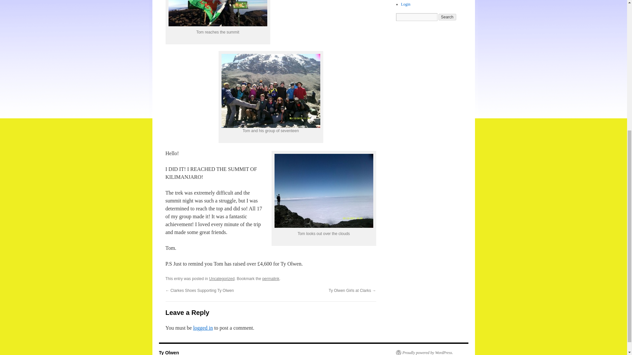 This screenshot has width=632, height=355. I want to click on Tom 1, so click(218, 13).